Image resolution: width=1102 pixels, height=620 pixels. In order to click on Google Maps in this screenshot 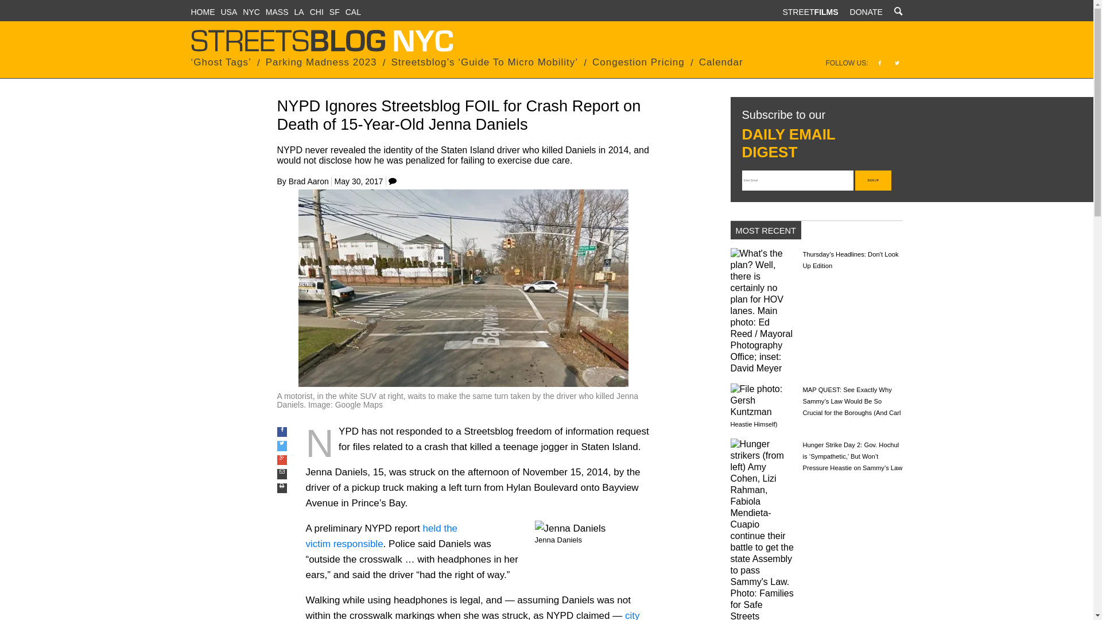, I will do `click(358, 404)`.